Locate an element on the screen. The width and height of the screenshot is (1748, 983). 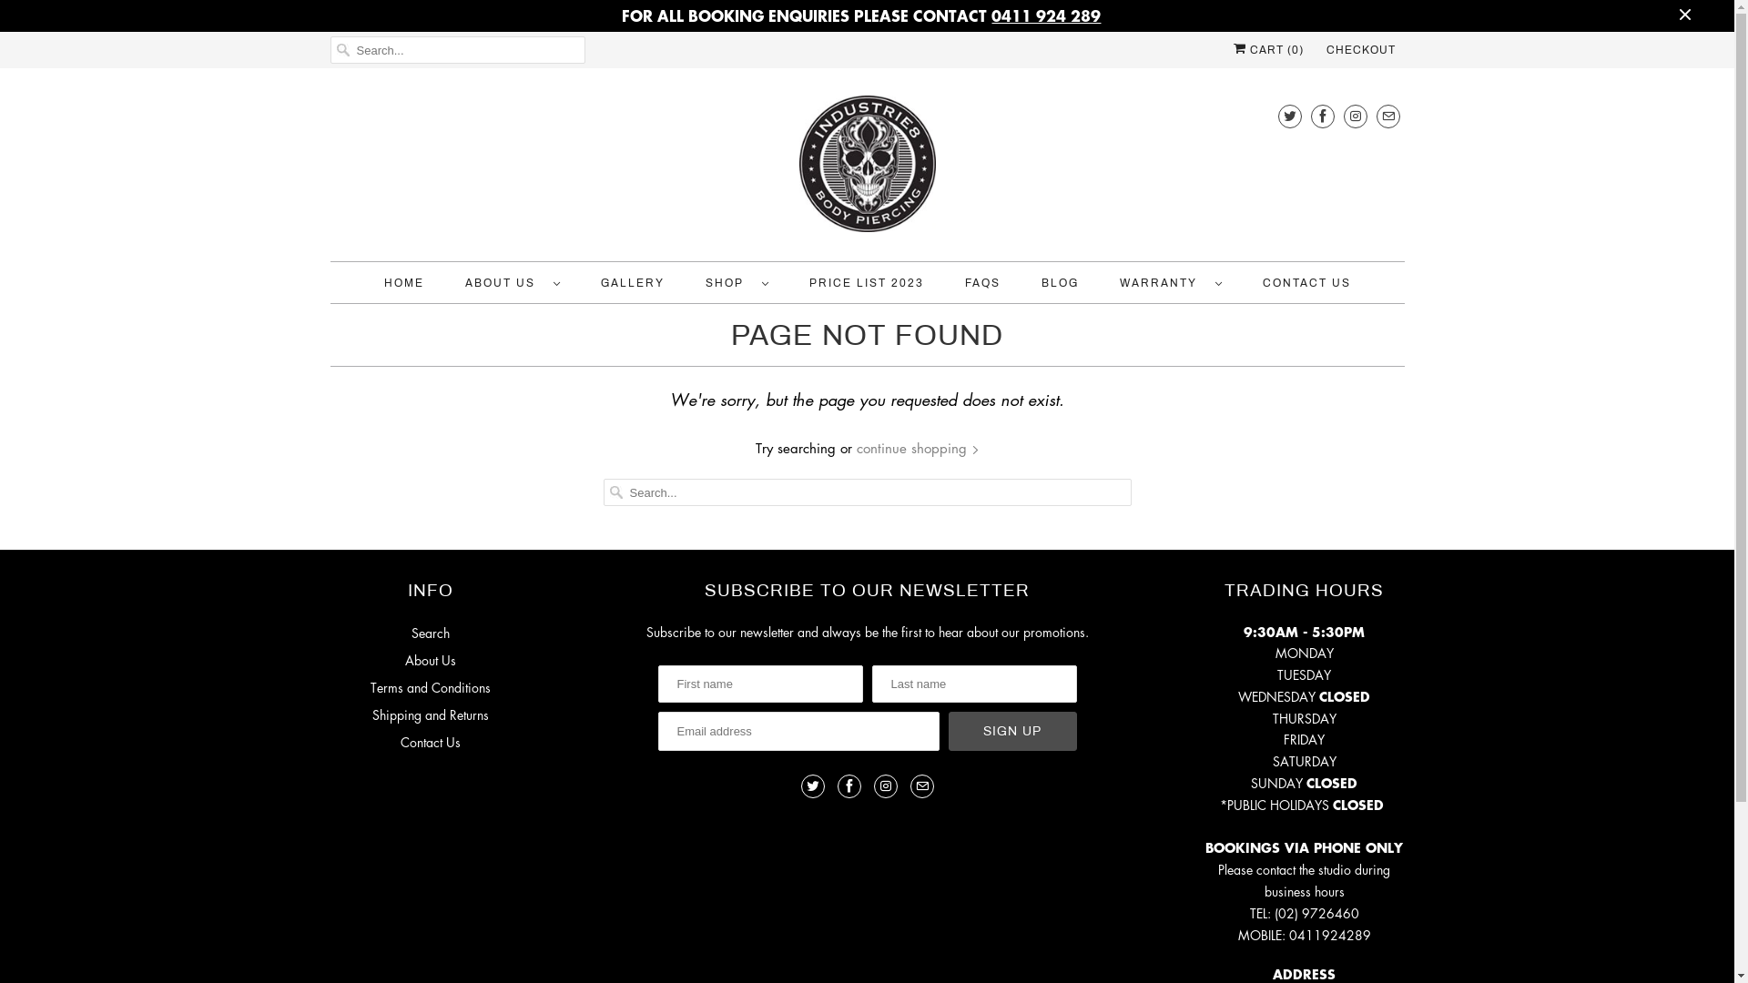
INDUSTRIE8 BODY PIERCING on Instagram is located at coordinates (886, 786).